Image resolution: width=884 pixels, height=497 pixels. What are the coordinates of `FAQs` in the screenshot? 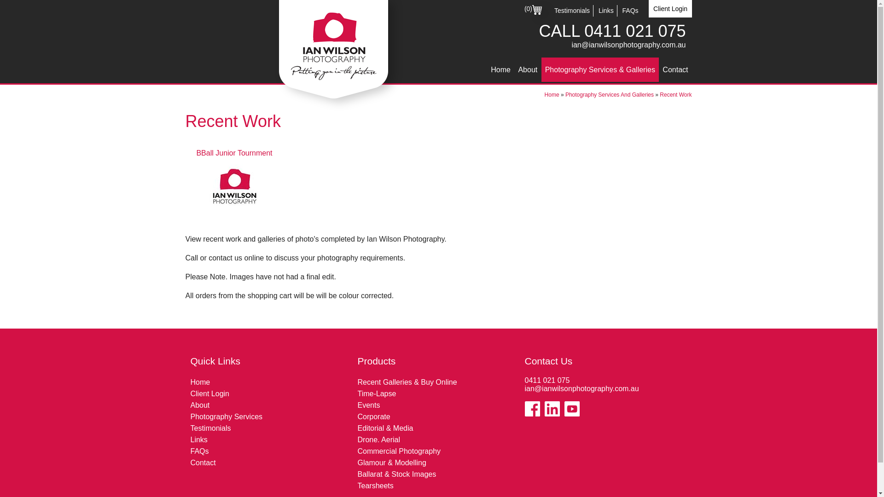 It's located at (200, 451).